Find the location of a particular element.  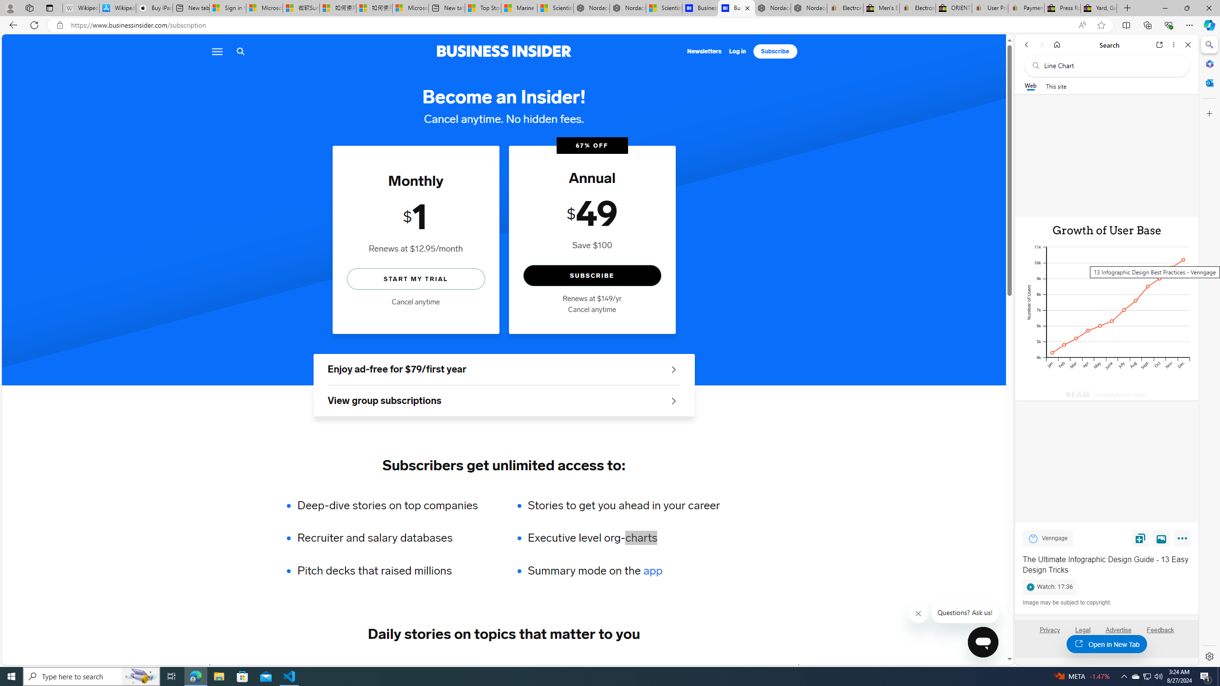

Venngage Venngage is located at coordinates (1047, 538).